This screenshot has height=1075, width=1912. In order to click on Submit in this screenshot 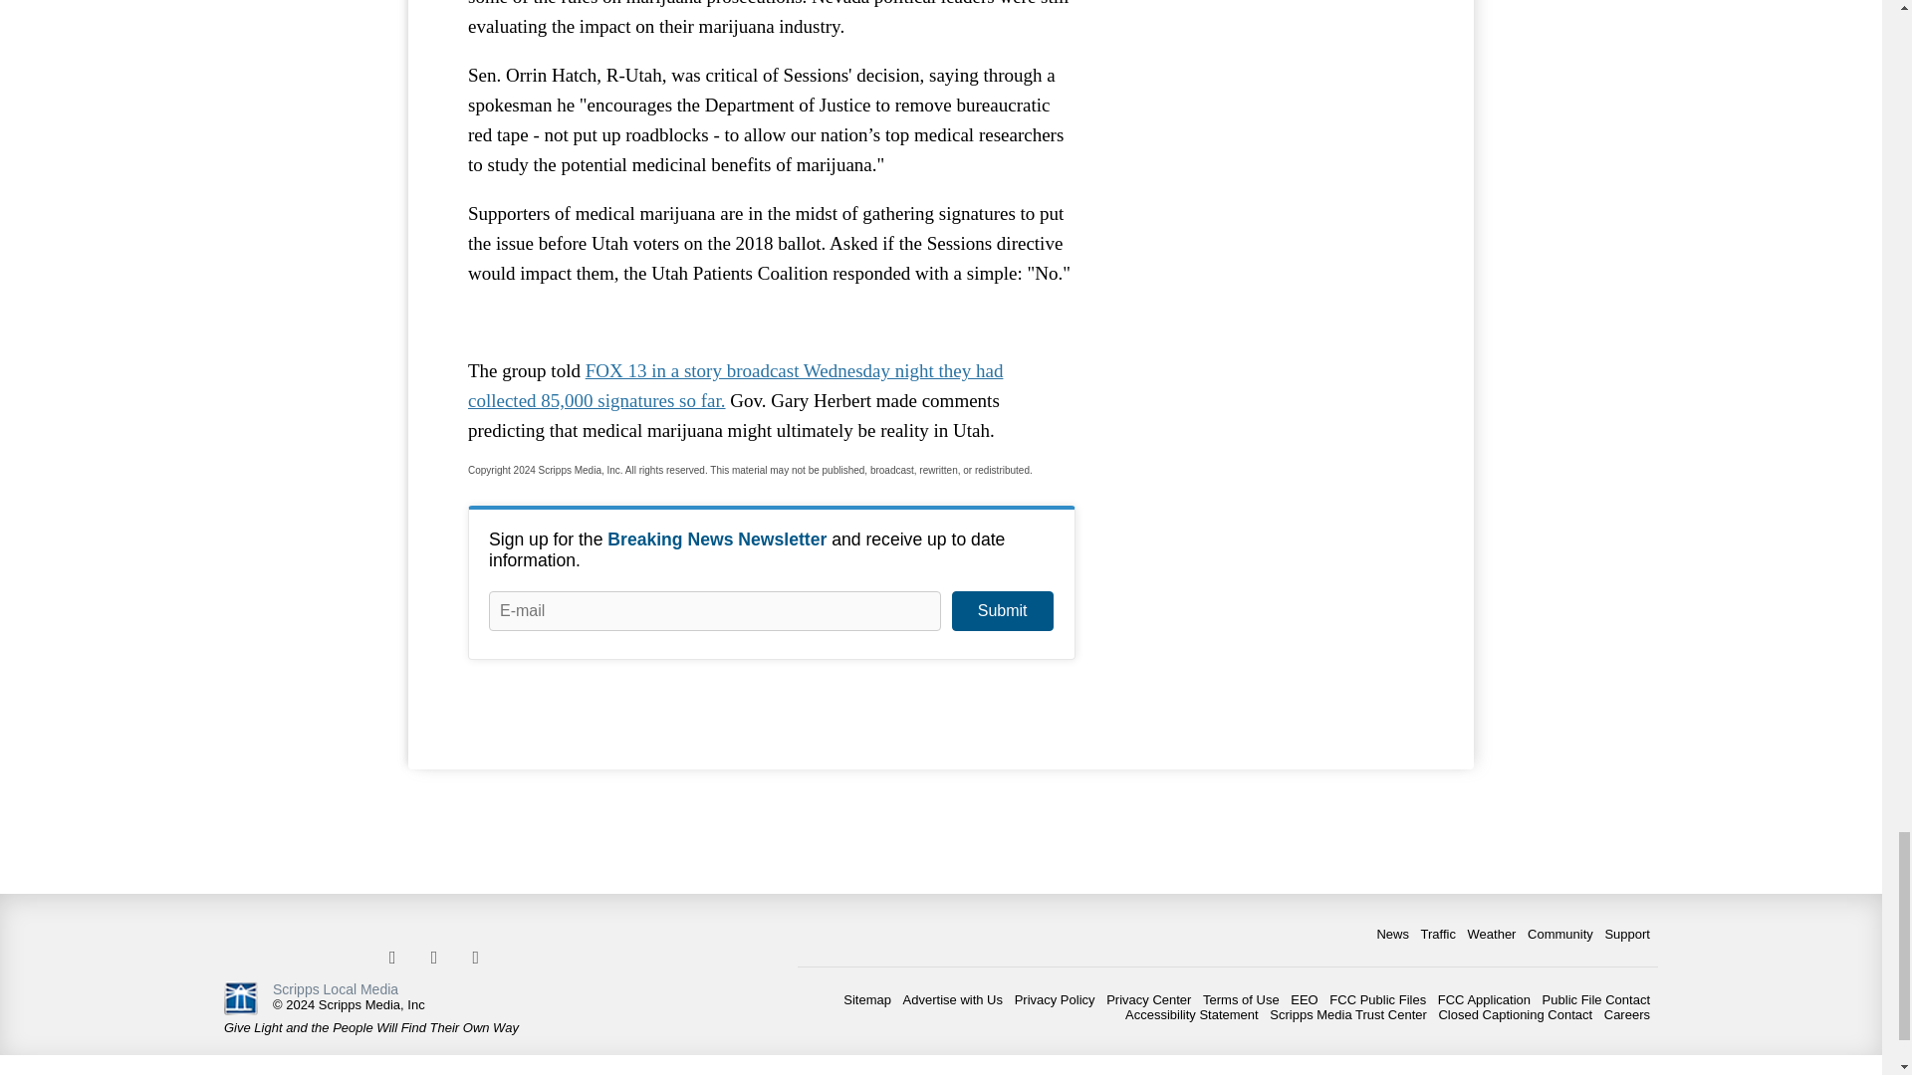, I will do `click(1002, 611)`.